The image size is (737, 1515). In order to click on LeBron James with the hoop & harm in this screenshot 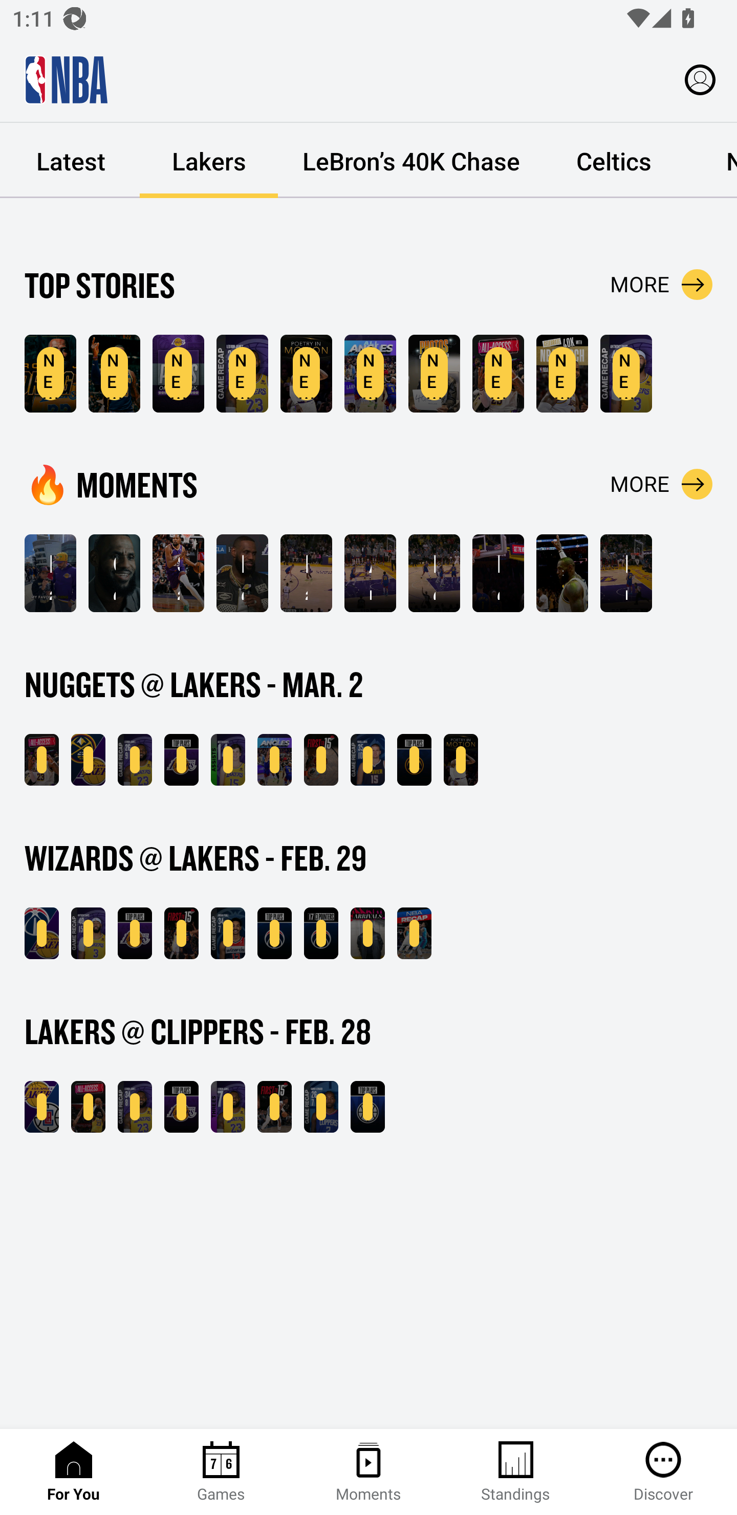, I will do `click(498, 573)`.